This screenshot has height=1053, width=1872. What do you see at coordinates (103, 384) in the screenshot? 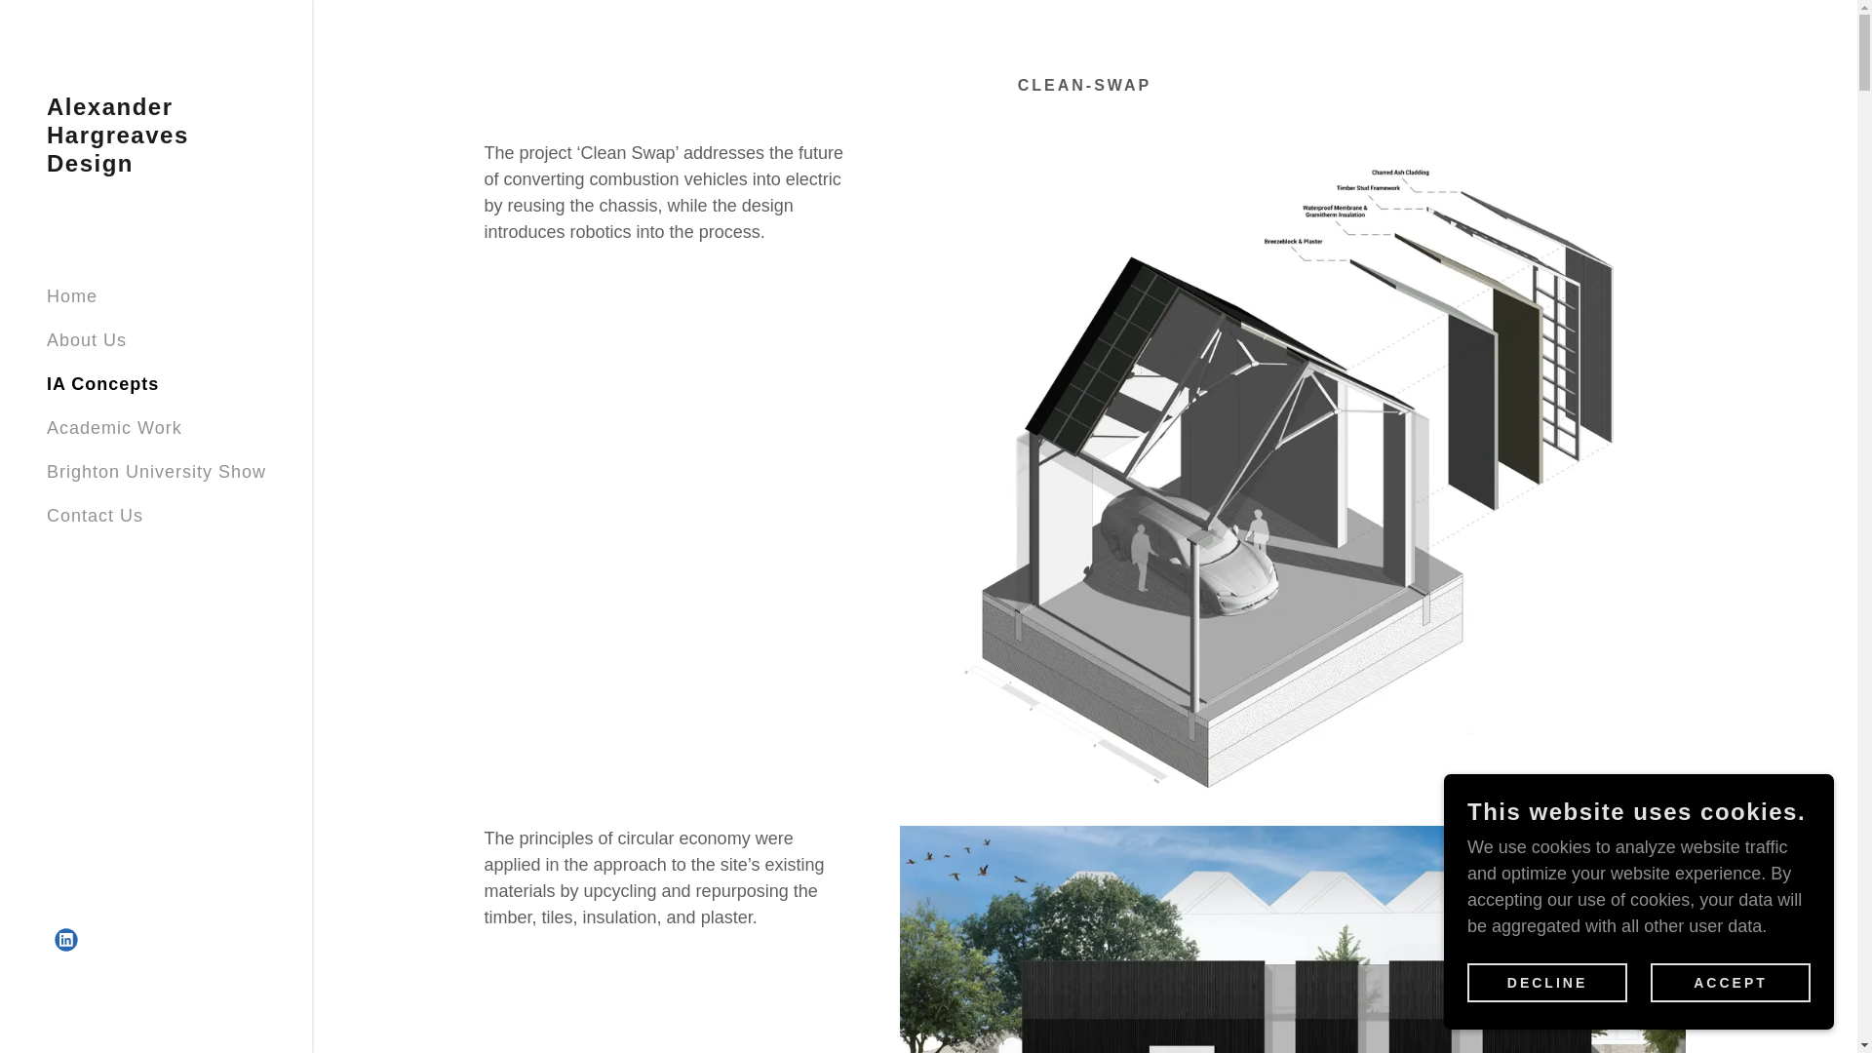
I see `IA Concepts` at bounding box center [103, 384].